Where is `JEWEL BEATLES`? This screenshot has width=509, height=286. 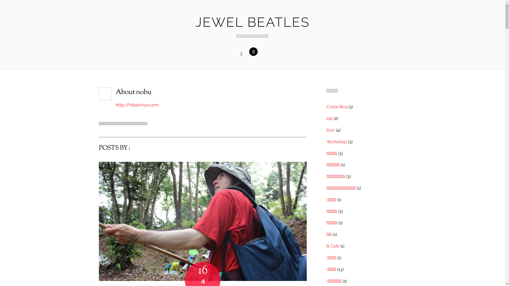
JEWEL BEATLES is located at coordinates (252, 22).